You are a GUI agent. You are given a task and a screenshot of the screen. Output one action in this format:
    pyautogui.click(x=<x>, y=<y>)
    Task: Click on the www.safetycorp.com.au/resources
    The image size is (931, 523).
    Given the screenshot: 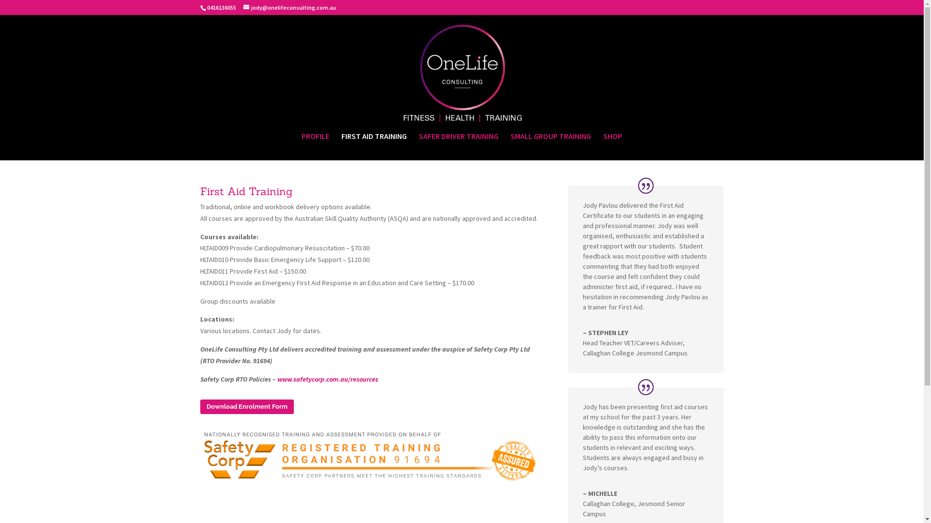 What is the action you would take?
    pyautogui.click(x=328, y=379)
    